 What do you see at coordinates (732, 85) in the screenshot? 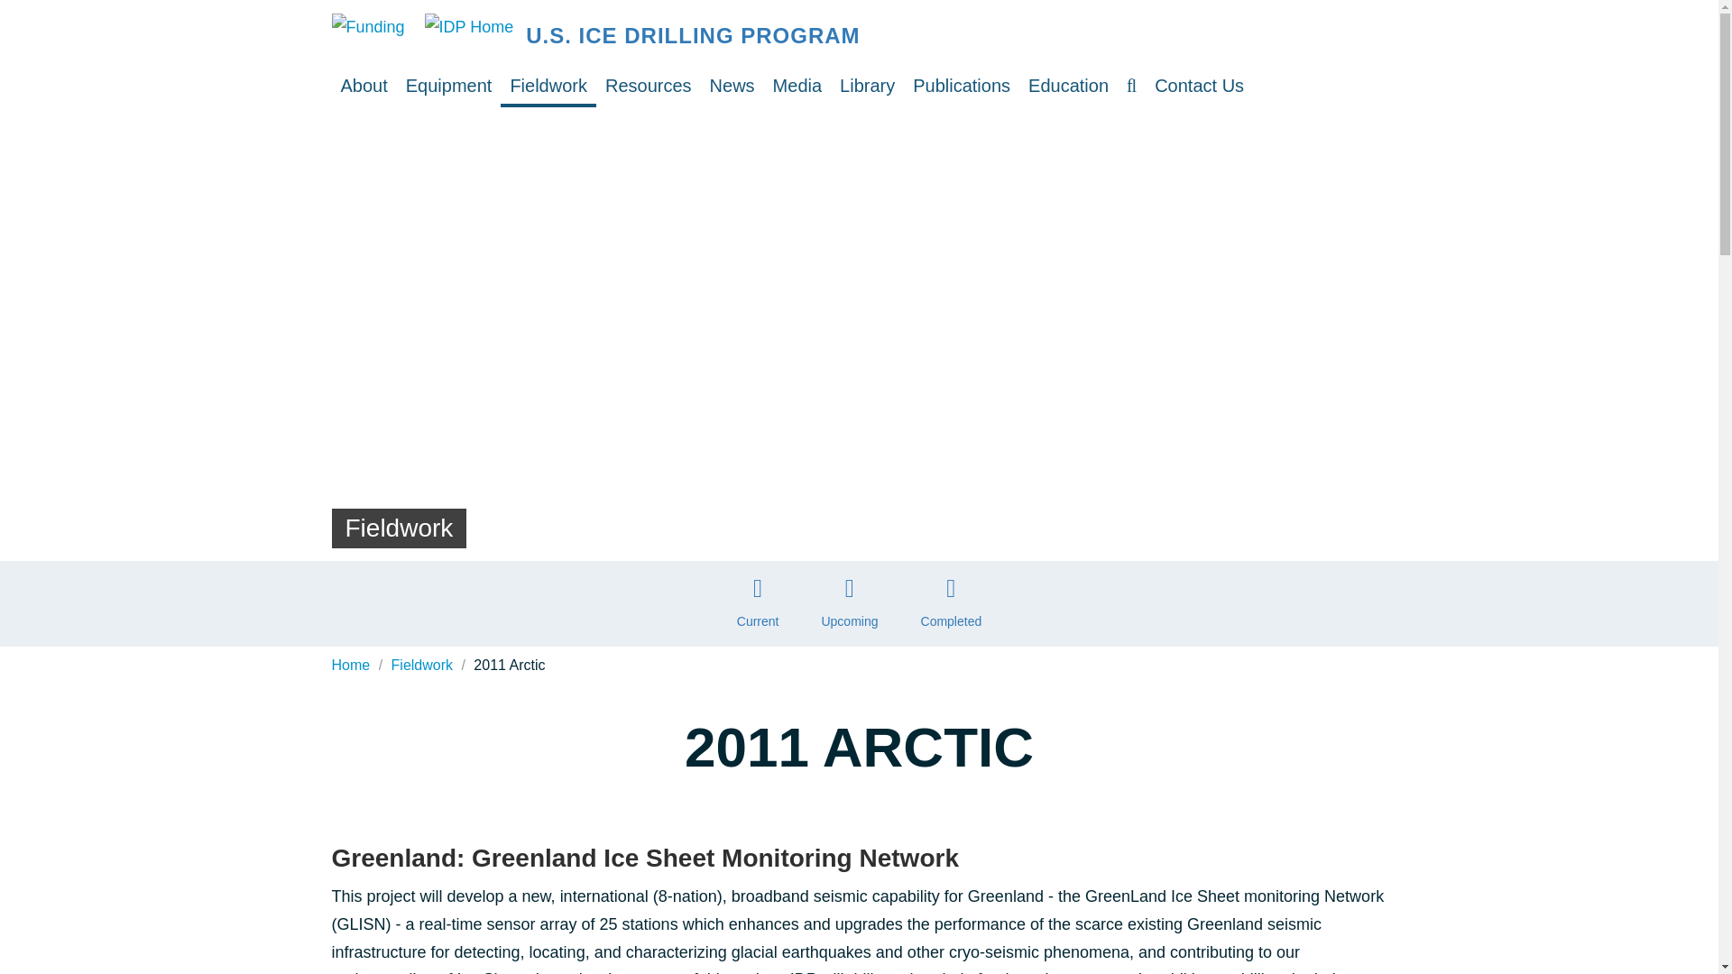
I see `News` at bounding box center [732, 85].